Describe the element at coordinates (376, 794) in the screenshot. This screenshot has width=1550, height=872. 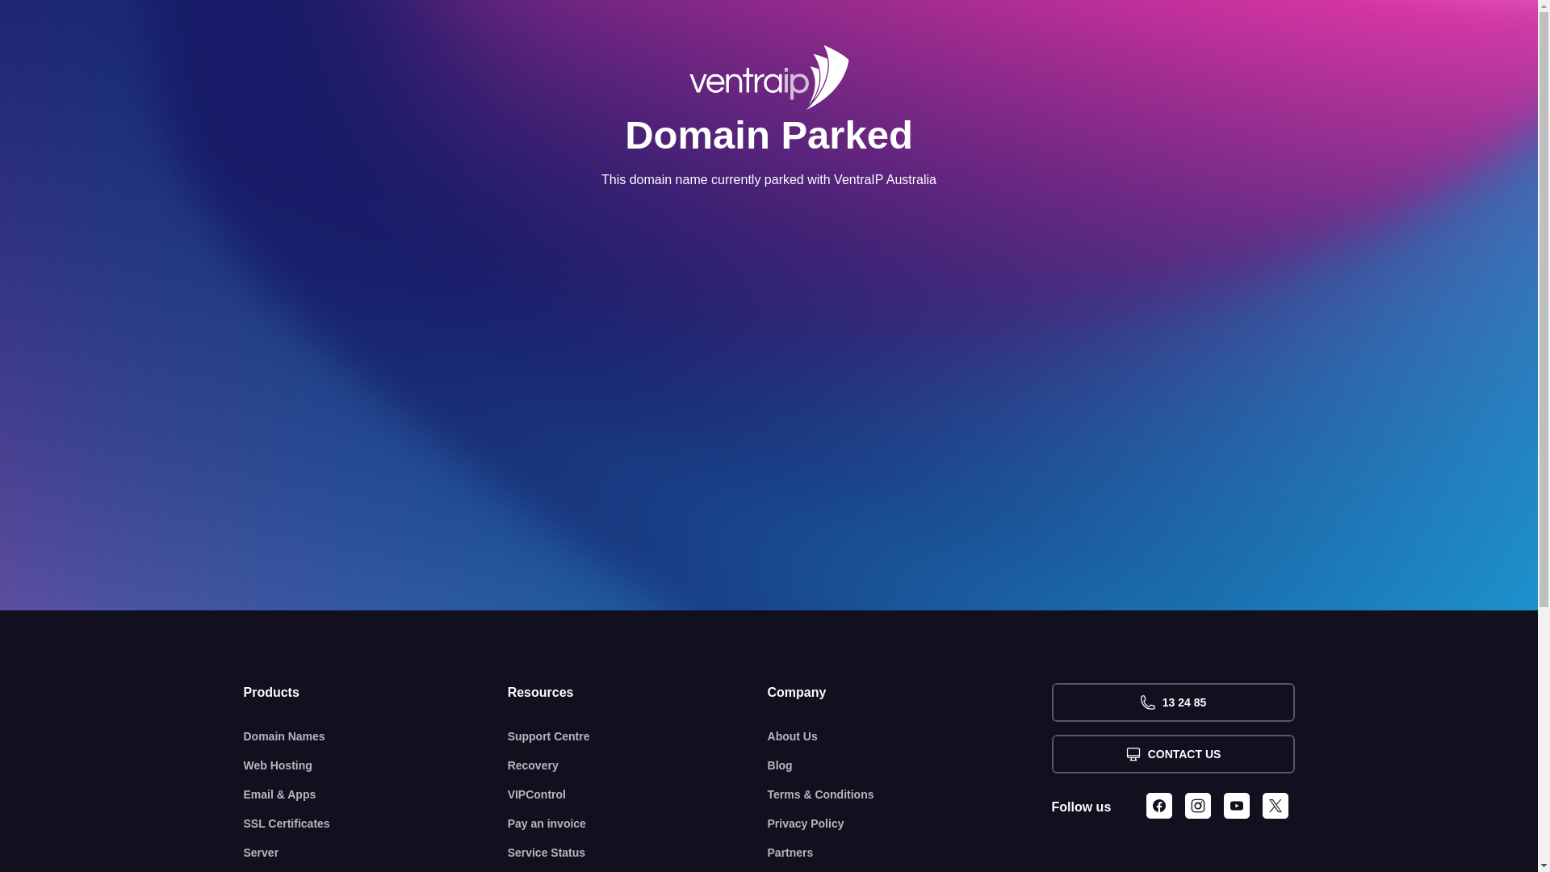
I see `Email & Apps` at that location.